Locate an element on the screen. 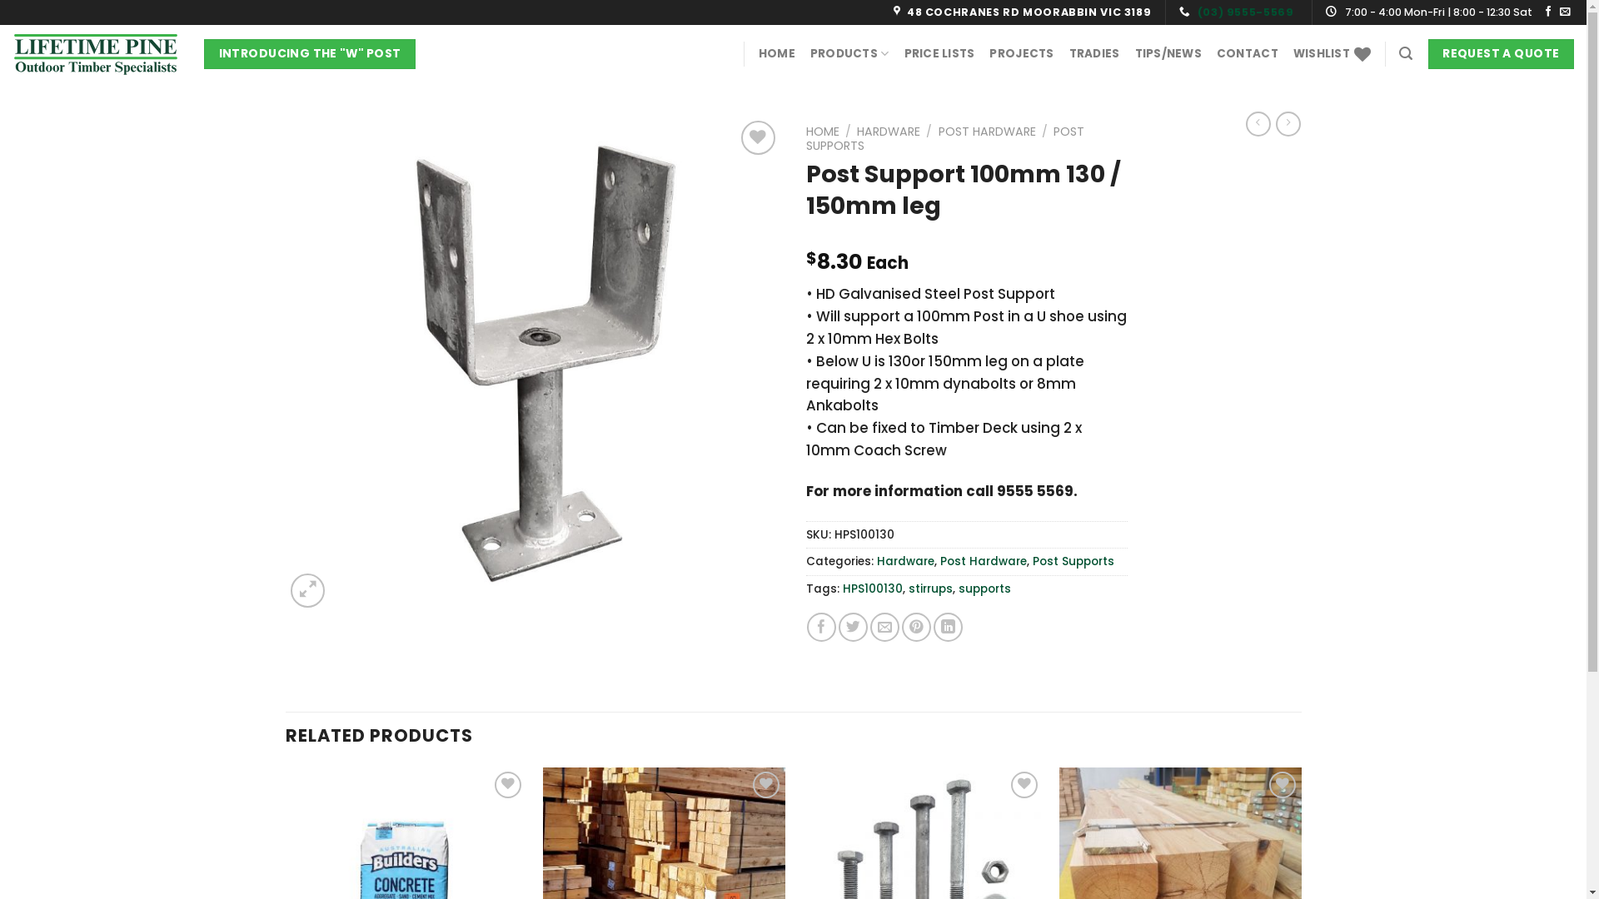 Image resolution: width=1599 pixels, height=899 pixels. TIPS/NEWS is located at coordinates (1168, 54).